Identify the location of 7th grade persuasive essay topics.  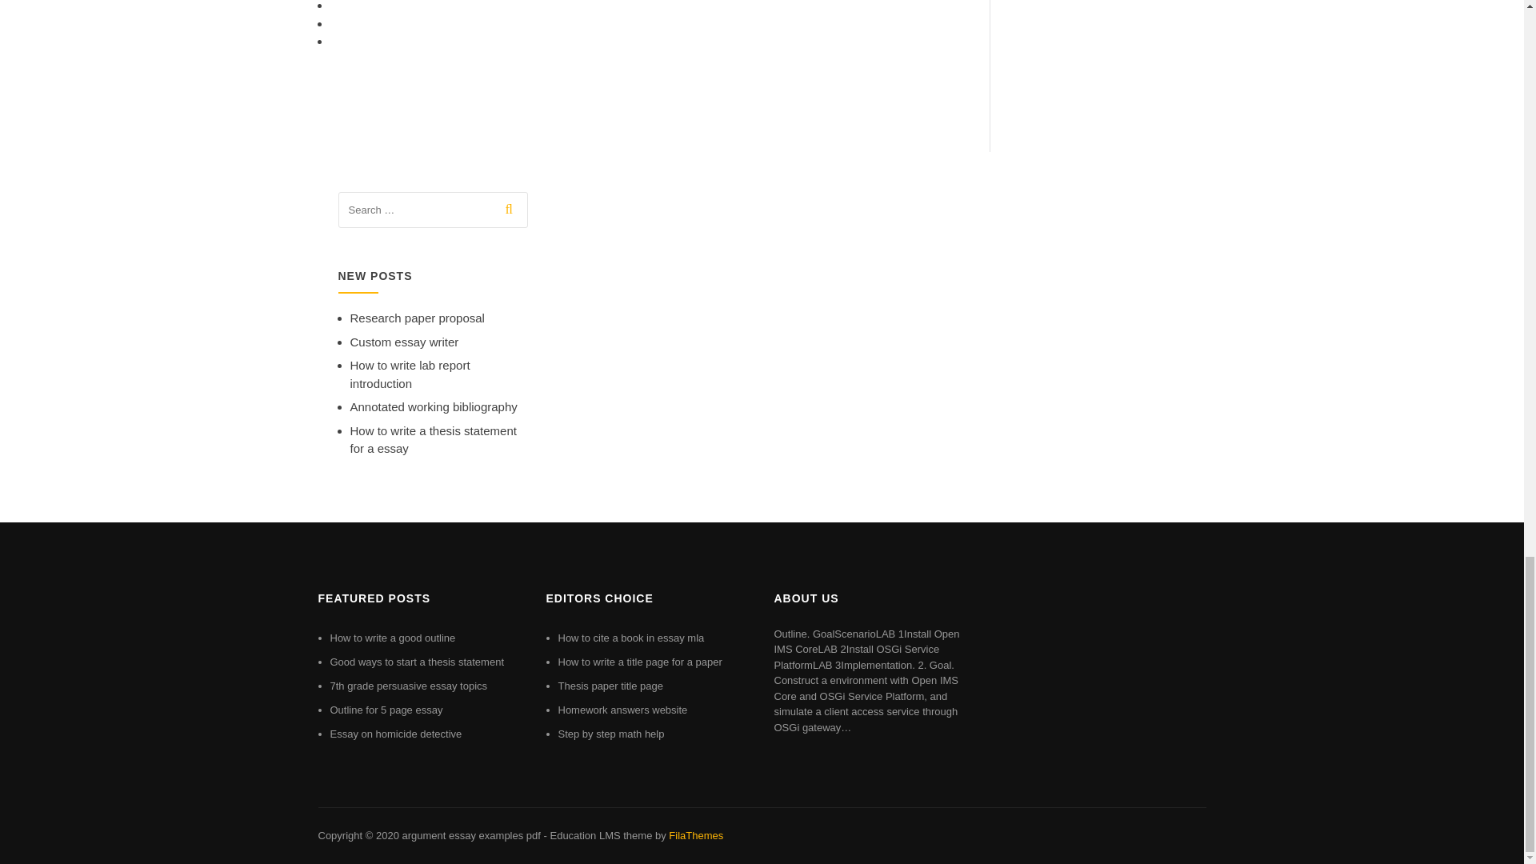
(408, 686).